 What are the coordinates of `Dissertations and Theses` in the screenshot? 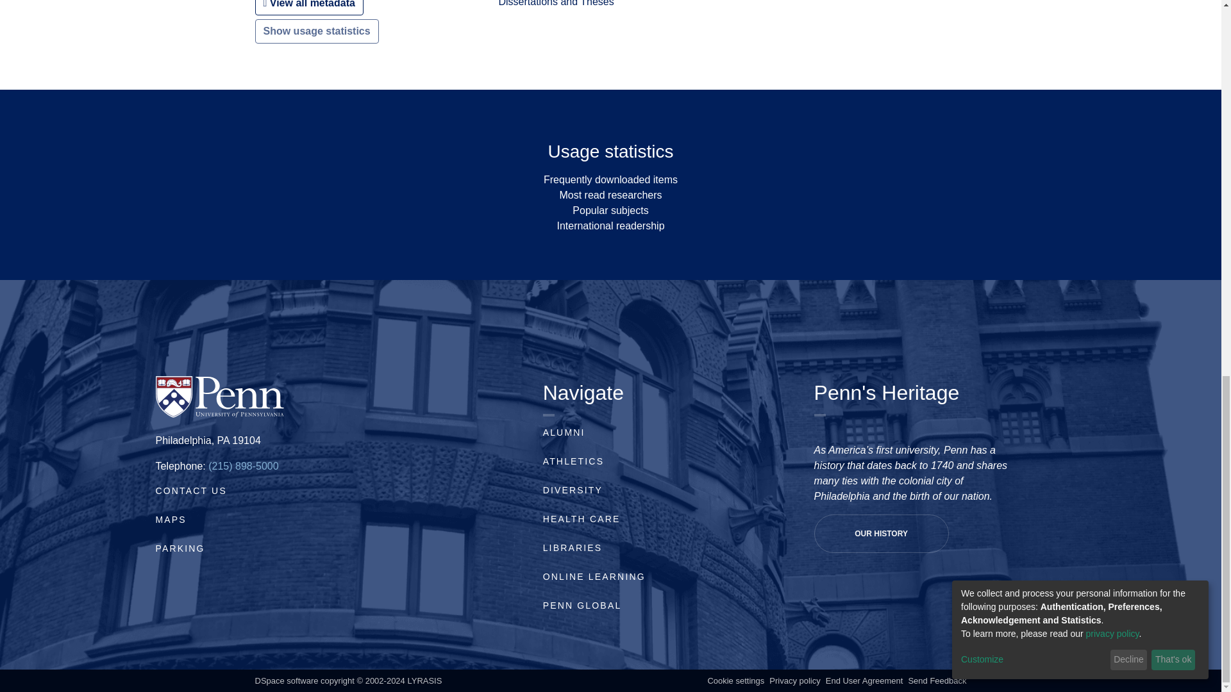 It's located at (555, 3).